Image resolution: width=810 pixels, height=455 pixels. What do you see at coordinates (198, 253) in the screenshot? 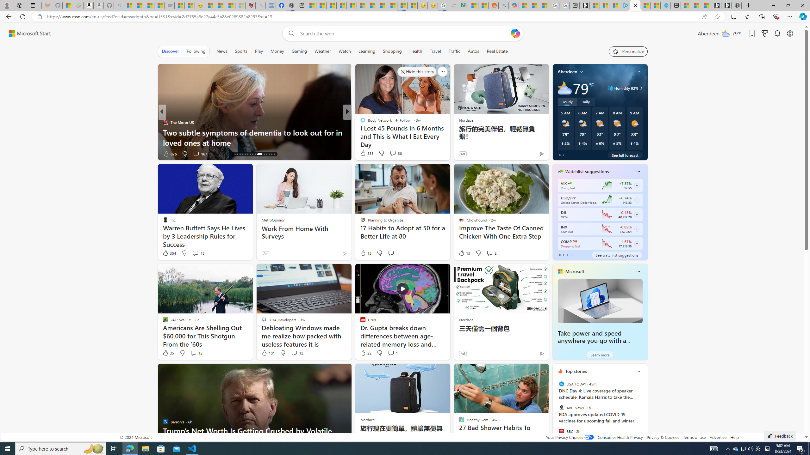
I see `View comments 15 Comment` at bounding box center [198, 253].